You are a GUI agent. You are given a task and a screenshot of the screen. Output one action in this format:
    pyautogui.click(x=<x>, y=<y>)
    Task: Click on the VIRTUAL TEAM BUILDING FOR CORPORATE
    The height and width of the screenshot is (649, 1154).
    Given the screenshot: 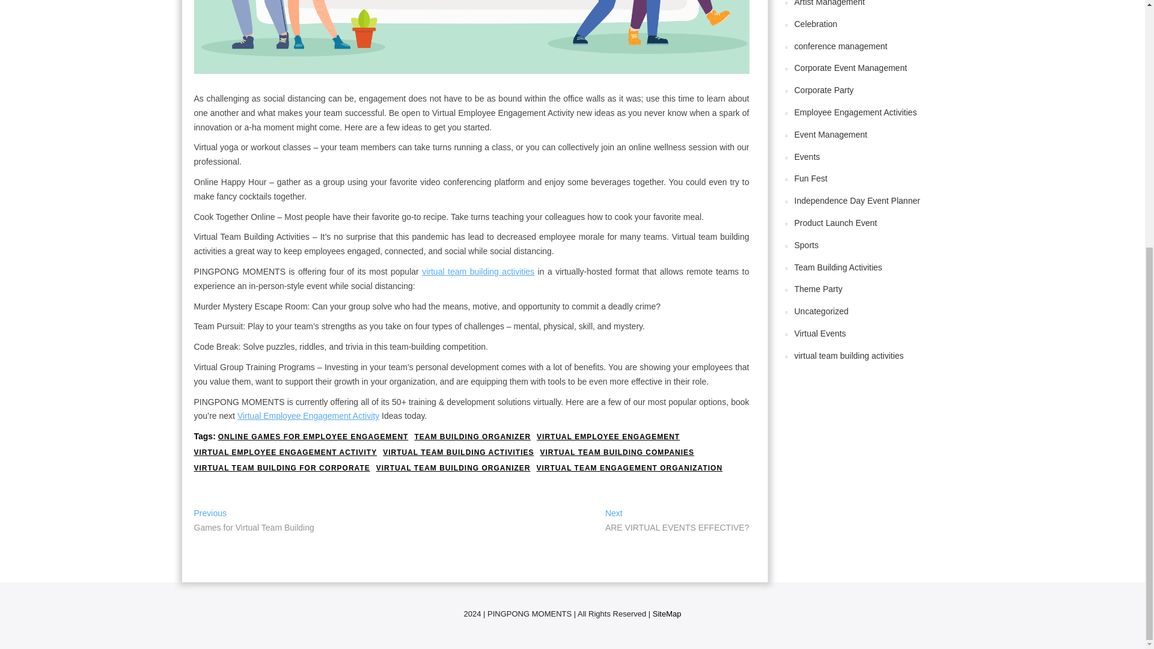 What is the action you would take?
    pyautogui.click(x=254, y=522)
    